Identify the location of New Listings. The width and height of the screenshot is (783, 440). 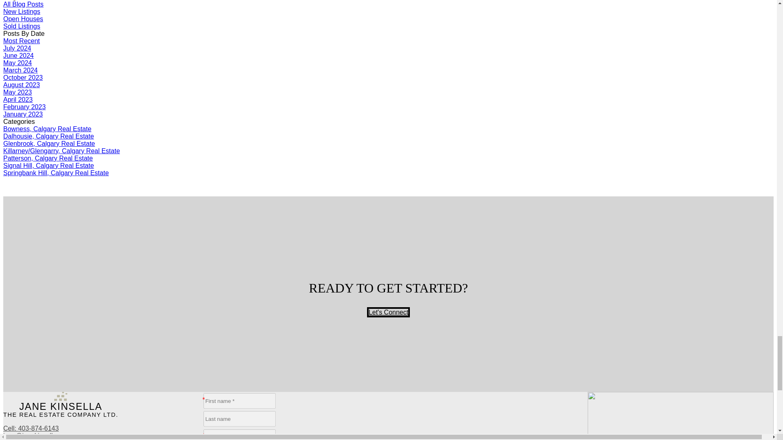
(22, 11).